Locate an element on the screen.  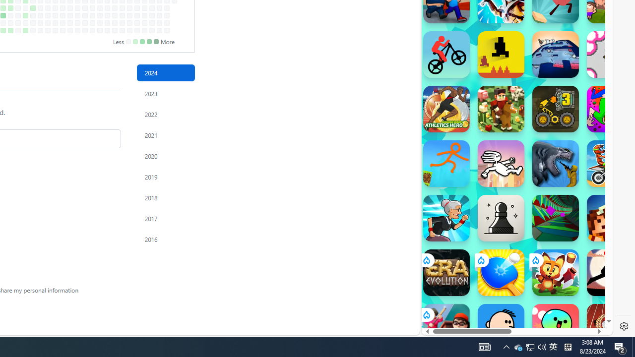
Combat Reloaded is located at coordinates (542, 149).